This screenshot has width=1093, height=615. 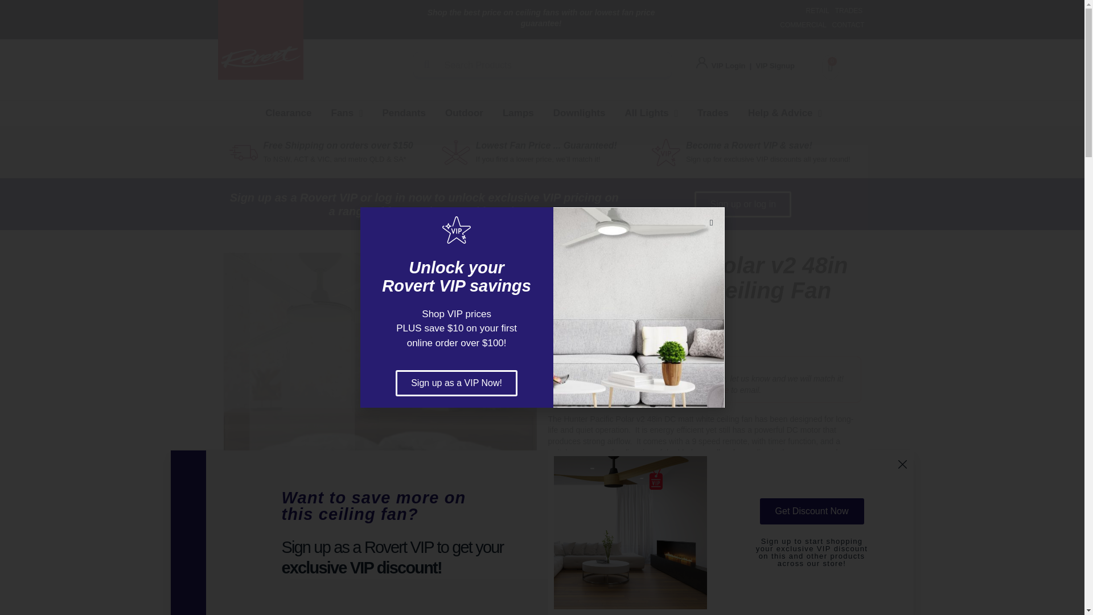 I want to click on TRADES, so click(x=849, y=10).